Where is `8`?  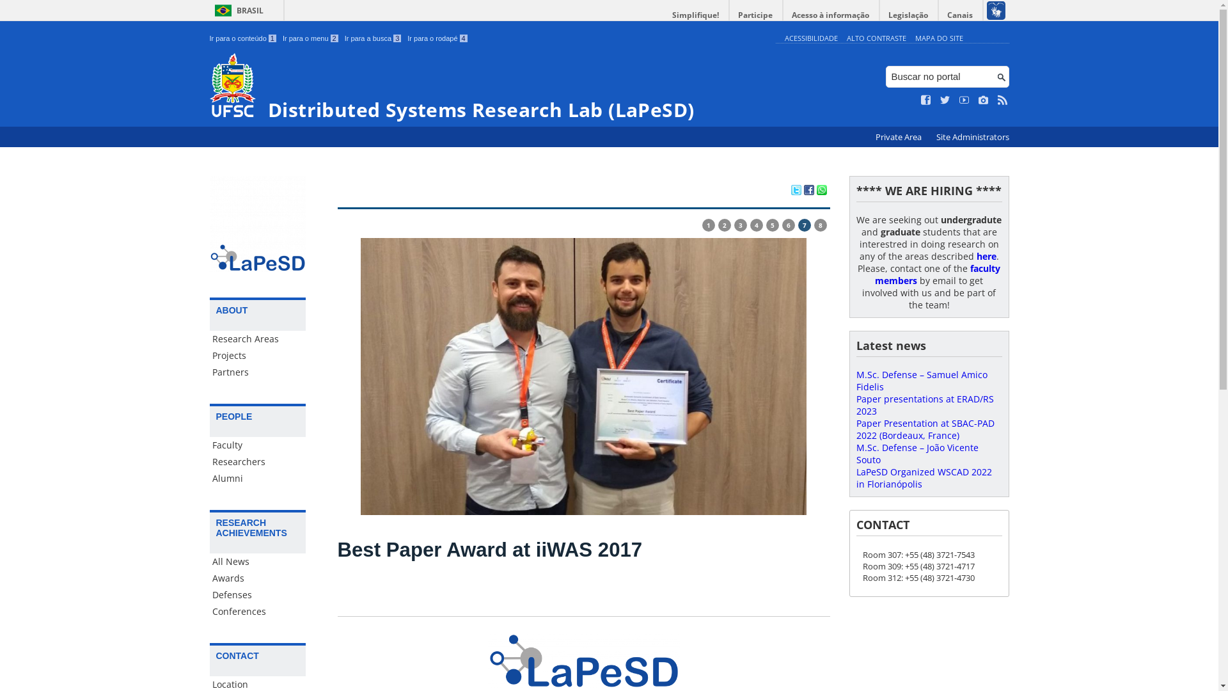
8 is located at coordinates (820, 225).